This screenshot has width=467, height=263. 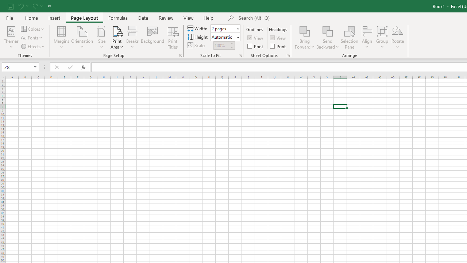 What do you see at coordinates (367, 37) in the screenshot?
I see `Align` at bounding box center [367, 37].